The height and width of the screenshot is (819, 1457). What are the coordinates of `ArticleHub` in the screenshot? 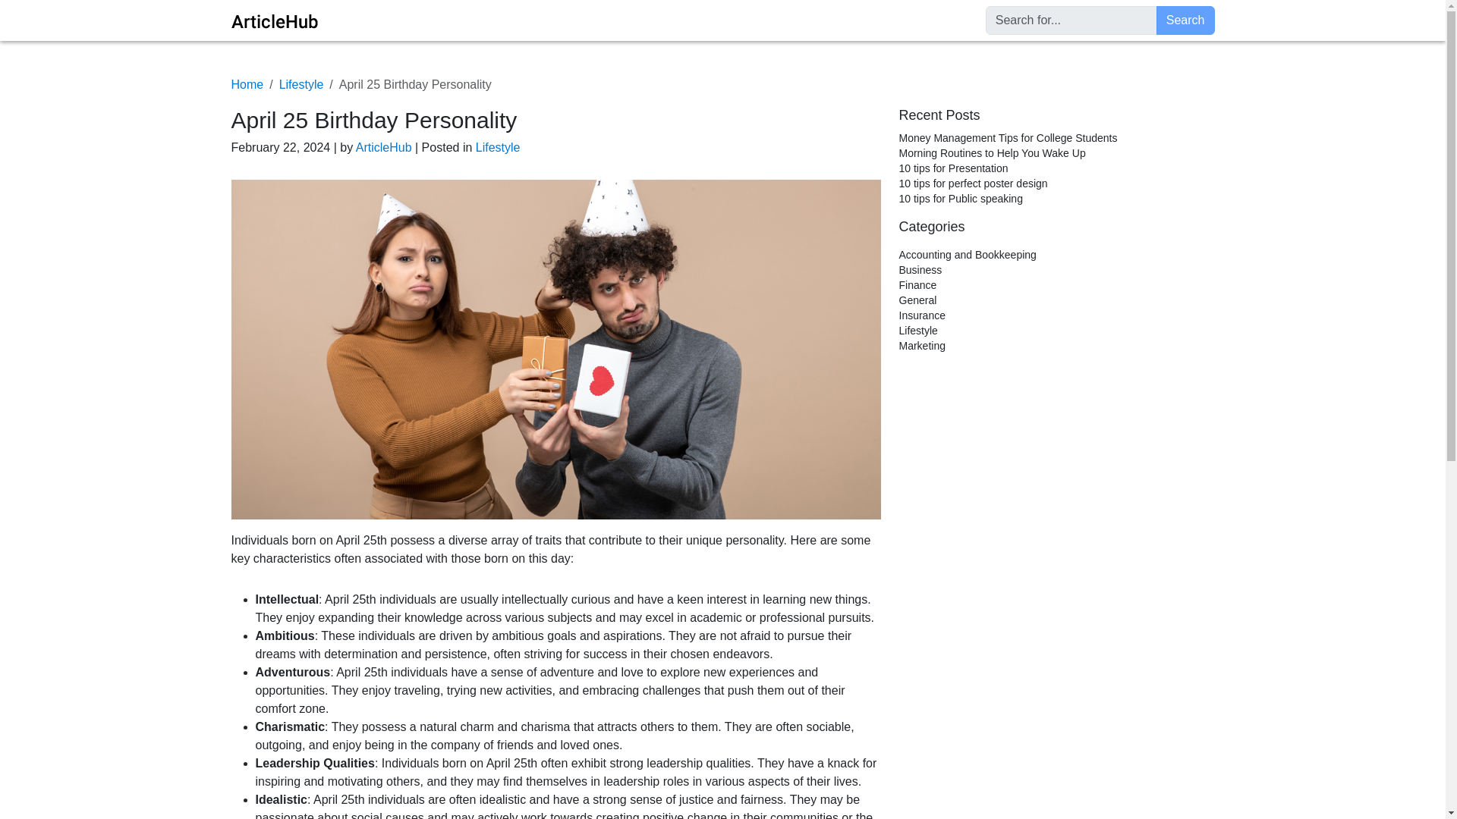 It's located at (385, 147).